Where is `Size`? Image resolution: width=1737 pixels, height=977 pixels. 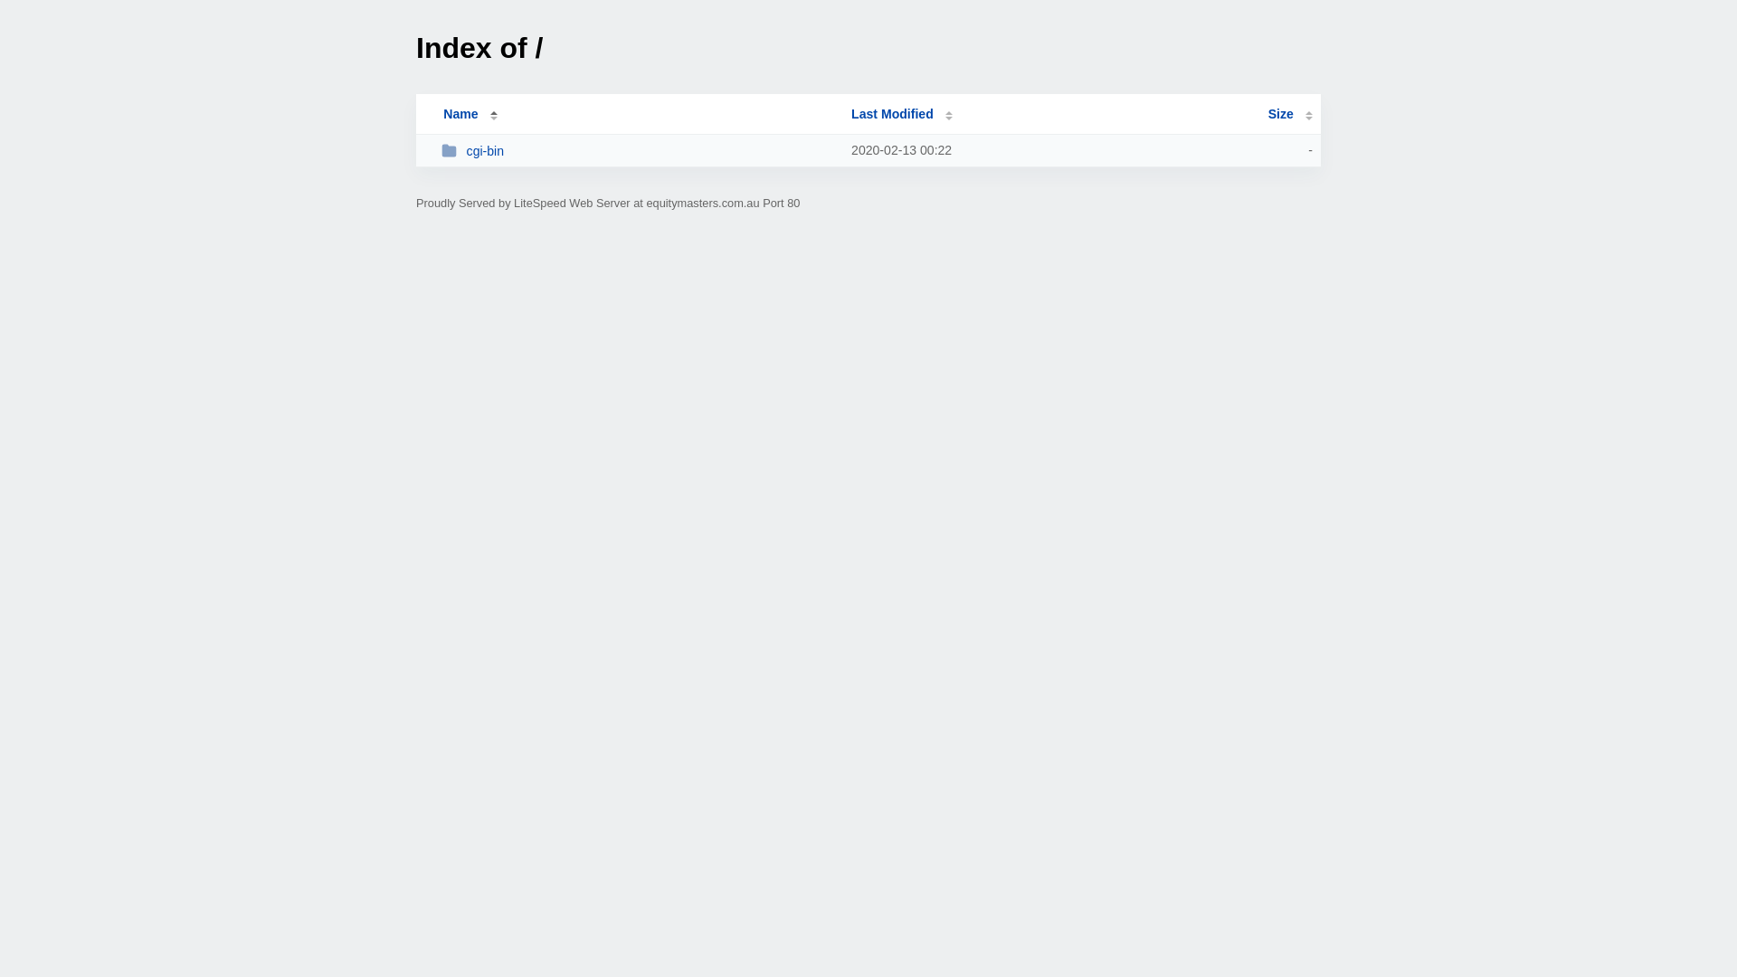
Size is located at coordinates (1290, 114).